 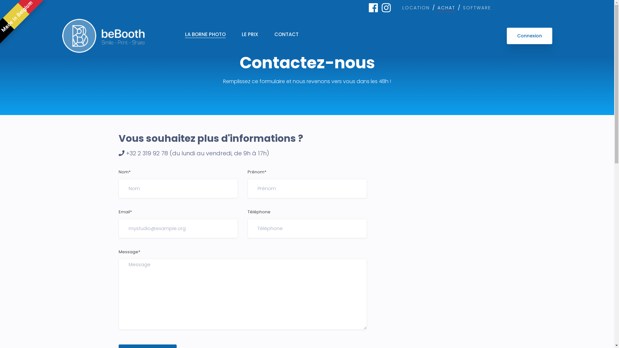 What do you see at coordinates (416, 8) in the screenshot?
I see `LOCATION` at bounding box center [416, 8].